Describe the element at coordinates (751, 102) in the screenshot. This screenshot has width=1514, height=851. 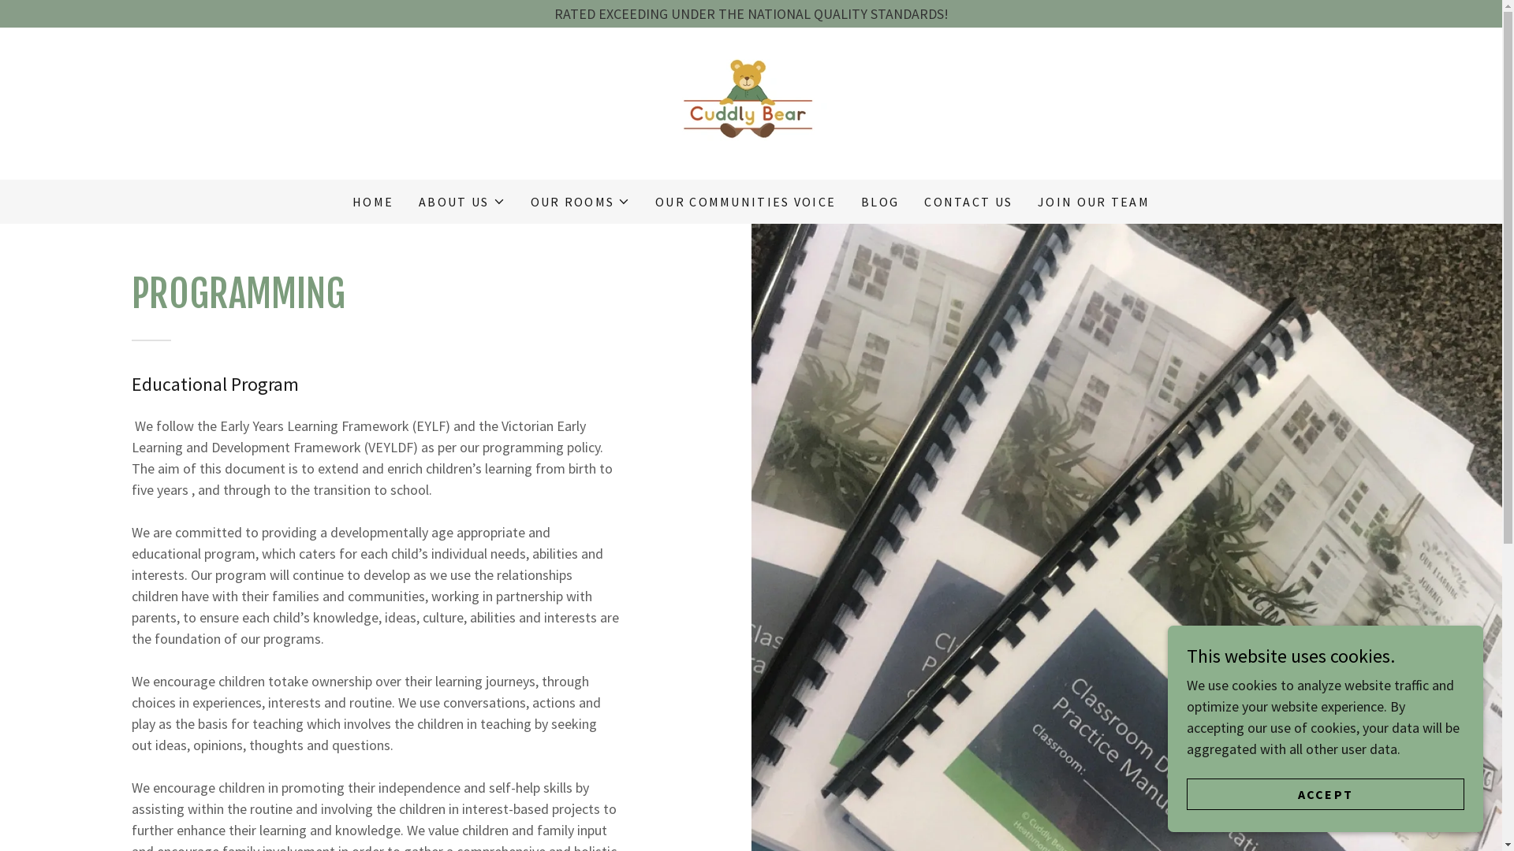
I see `Cuddly Bear 
Child Care & Kindergarten` at that location.